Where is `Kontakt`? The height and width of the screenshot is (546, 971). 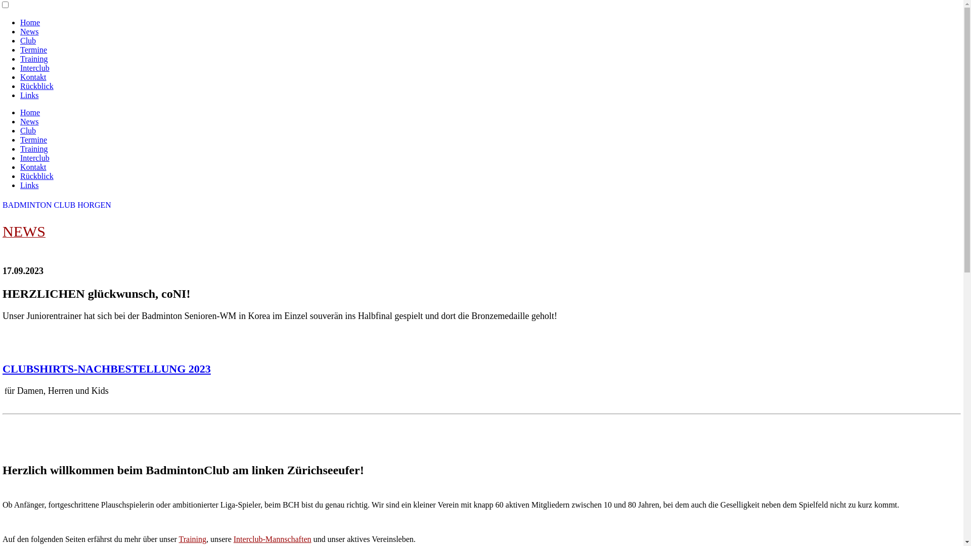
Kontakt is located at coordinates (33, 77).